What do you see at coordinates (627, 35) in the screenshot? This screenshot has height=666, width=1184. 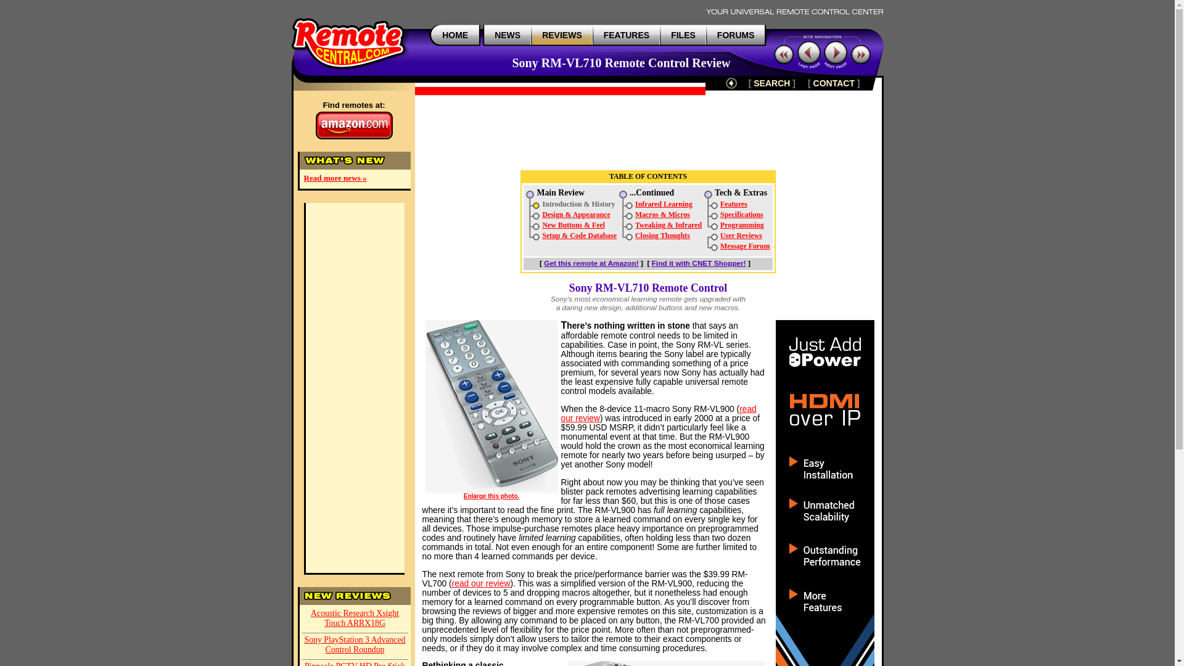 I see `Special reports and sections` at bounding box center [627, 35].